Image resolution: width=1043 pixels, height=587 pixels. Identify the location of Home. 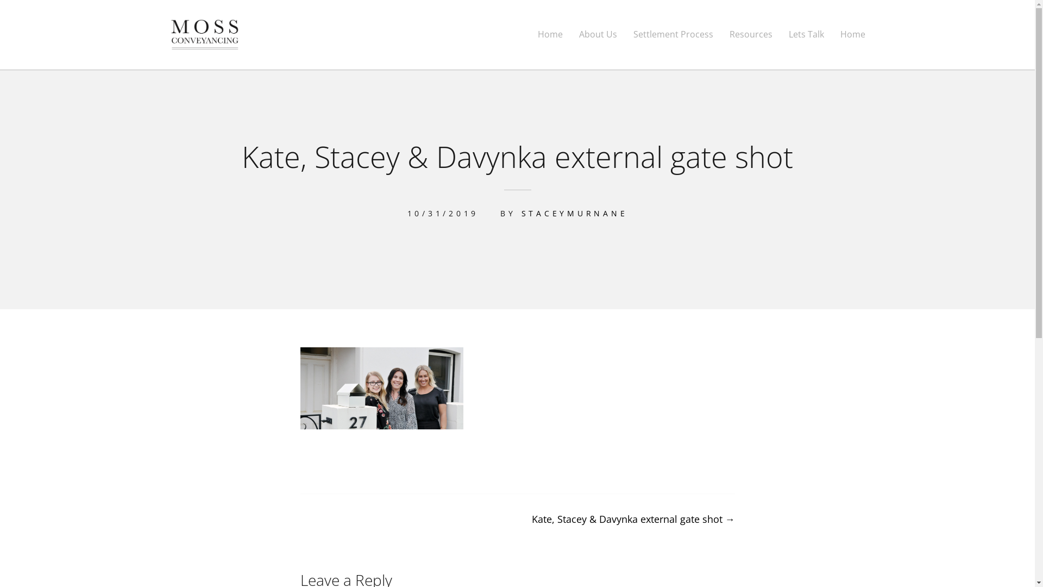
(852, 35).